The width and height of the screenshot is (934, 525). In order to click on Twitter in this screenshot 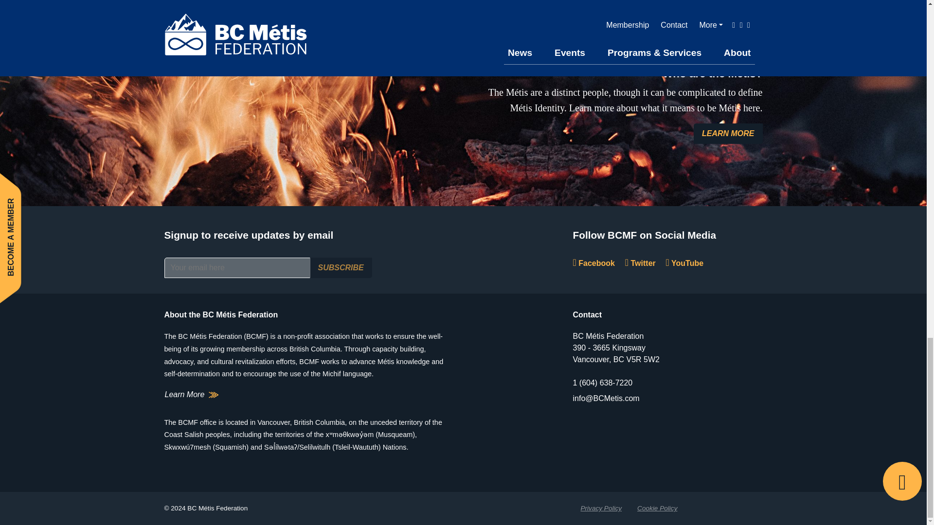, I will do `click(640, 263)`.